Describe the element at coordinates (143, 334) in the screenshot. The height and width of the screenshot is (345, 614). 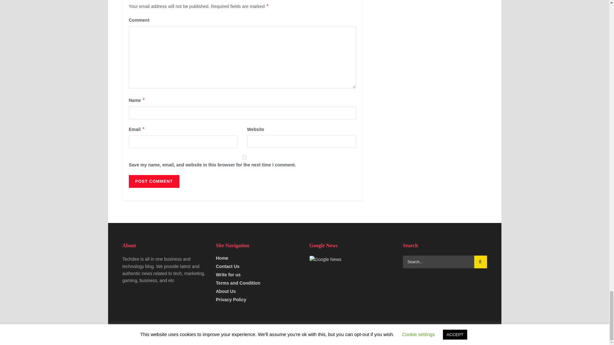
I see `Techdee` at that location.